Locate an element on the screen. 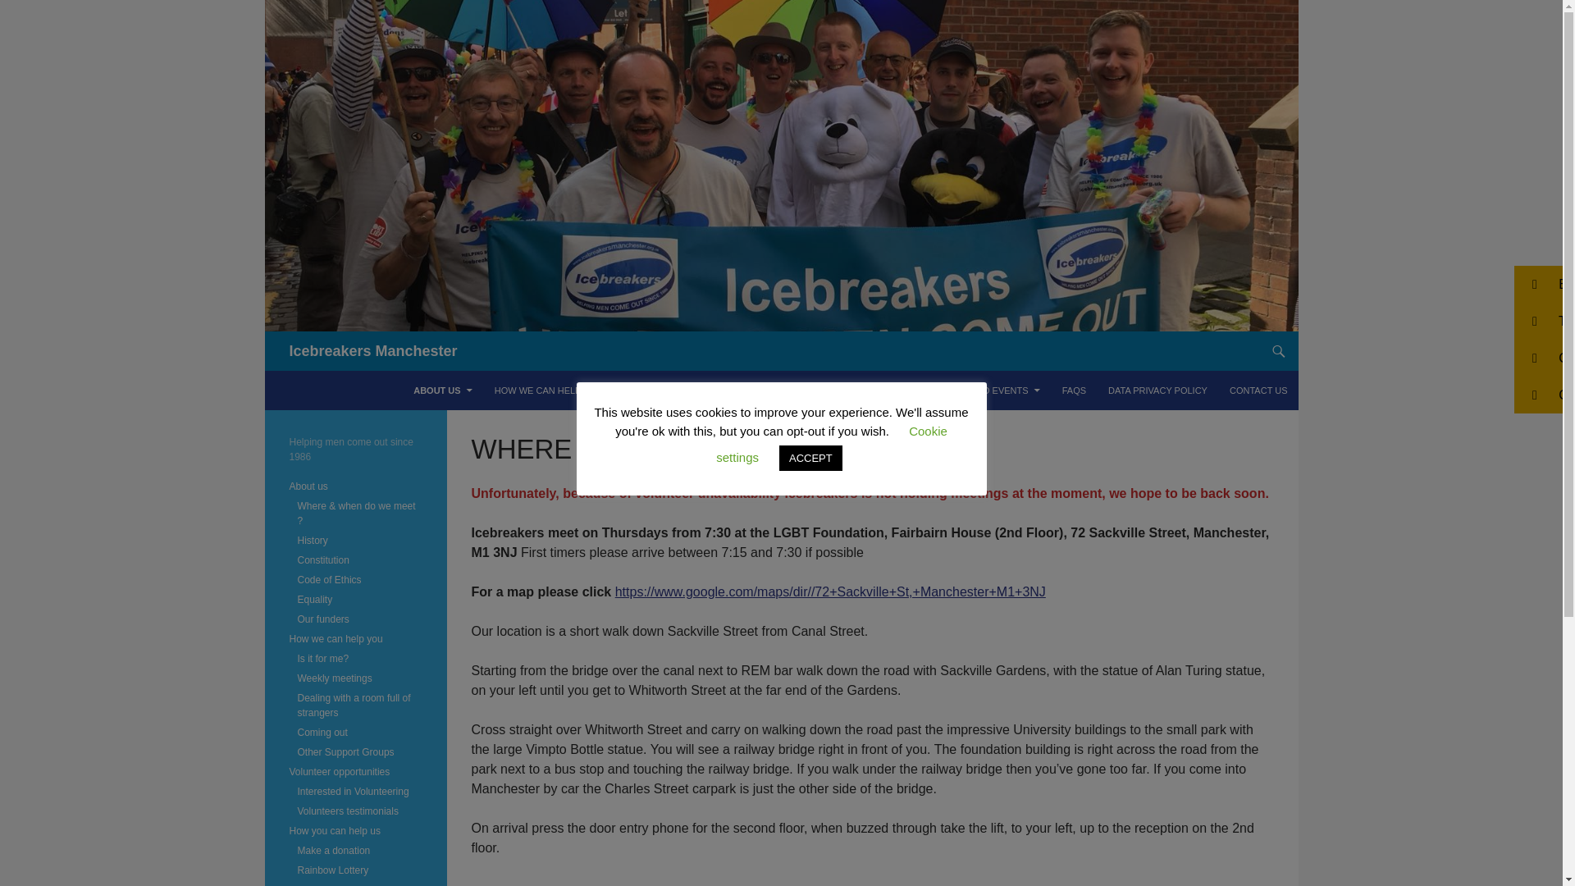 This screenshot has height=886, width=1575. DATA PRIVACY POLICY is located at coordinates (1157, 390).